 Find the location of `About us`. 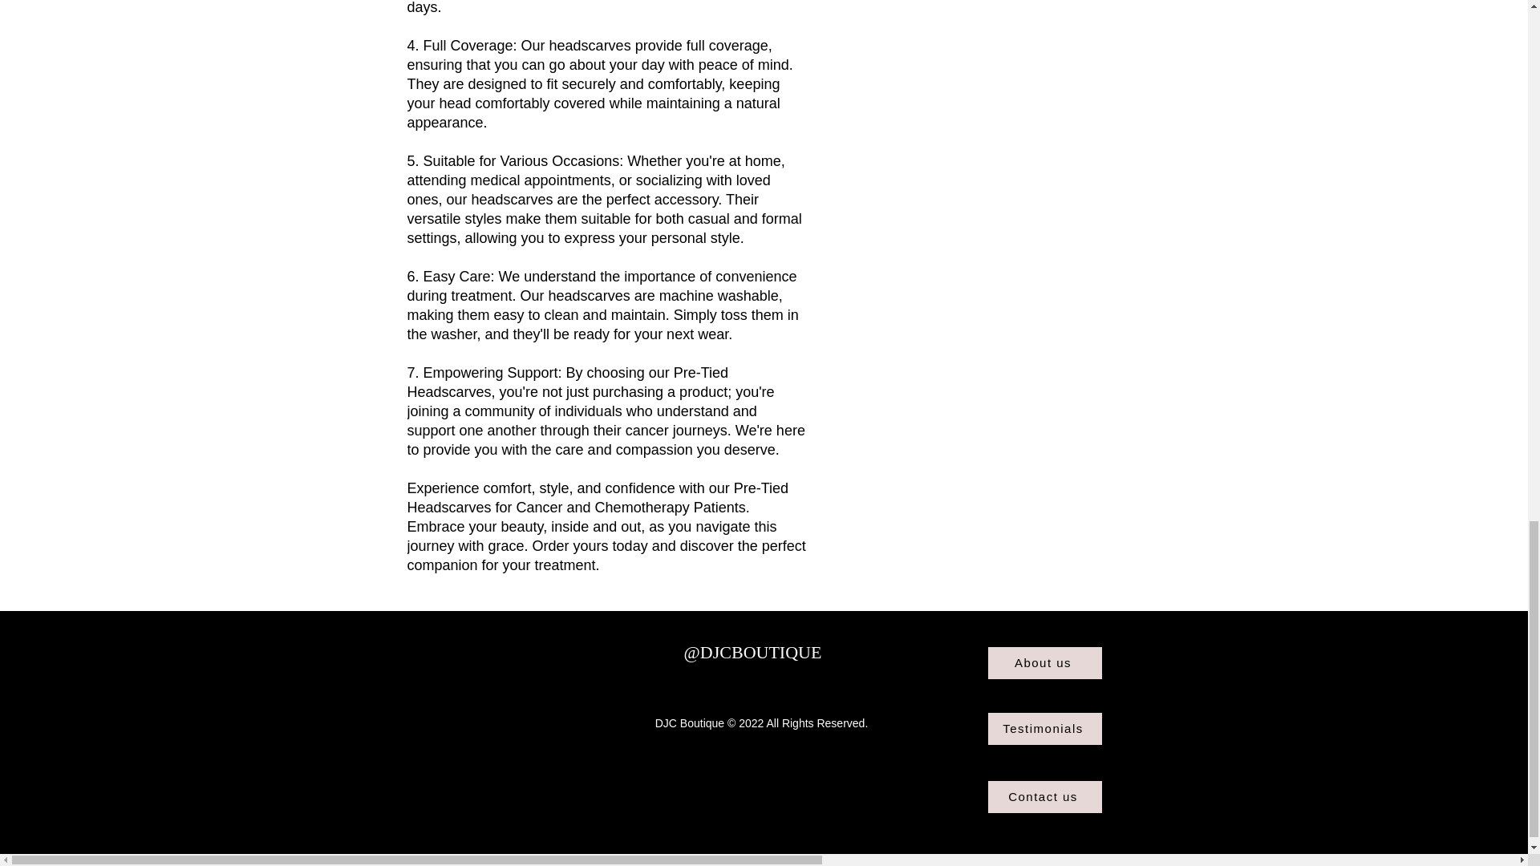

About us is located at coordinates (1045, 662).